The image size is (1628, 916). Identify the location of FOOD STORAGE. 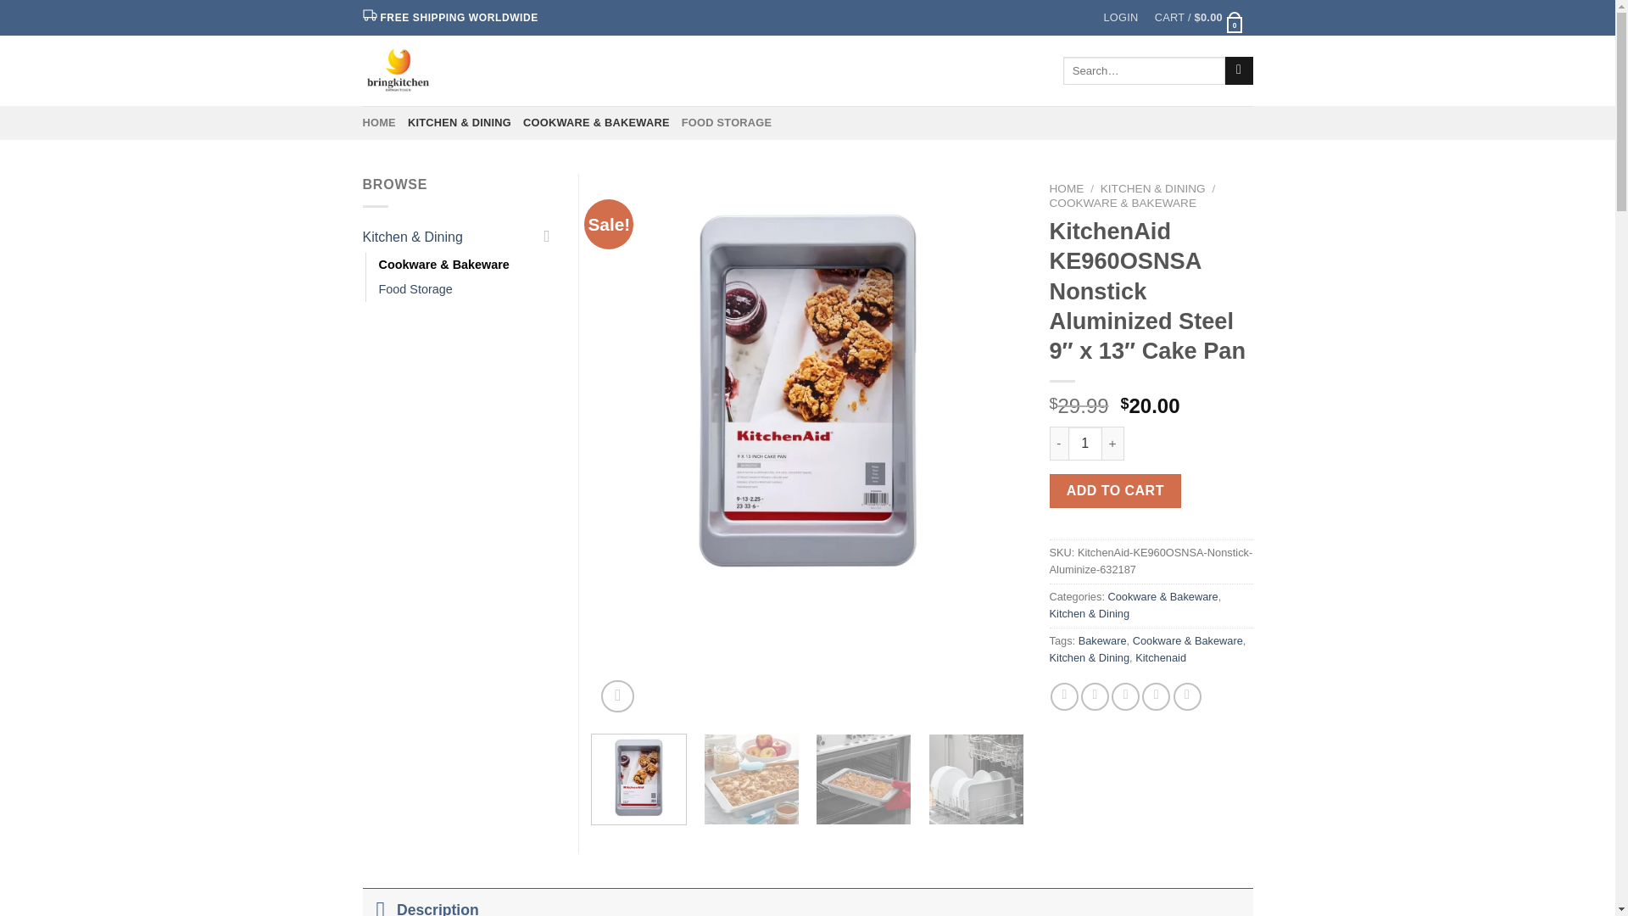
(727, 123).